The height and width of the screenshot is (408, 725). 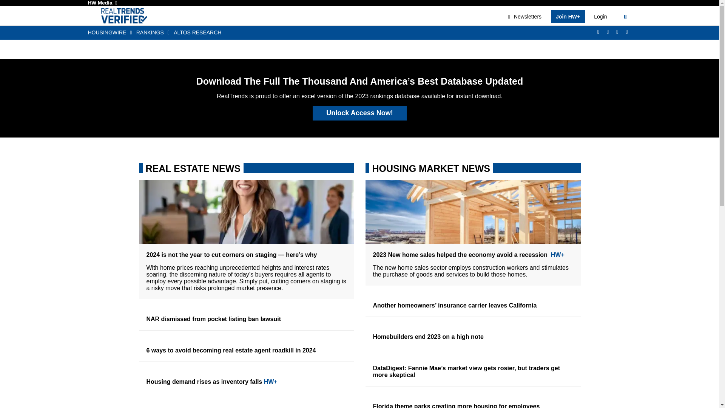 What do you see at coordinates (112, 32) in the screenshot?
I see `HOUSINGWIRE` at bounding box center [112, 32].